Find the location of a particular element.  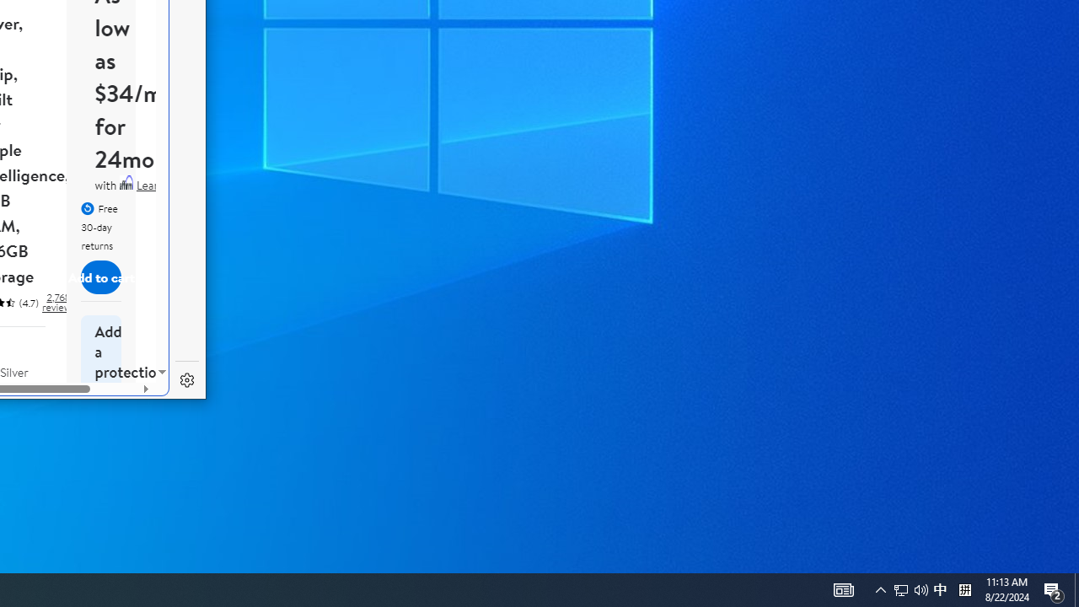

Action Center, 2 new notifications is located at coordinates (24, 420).